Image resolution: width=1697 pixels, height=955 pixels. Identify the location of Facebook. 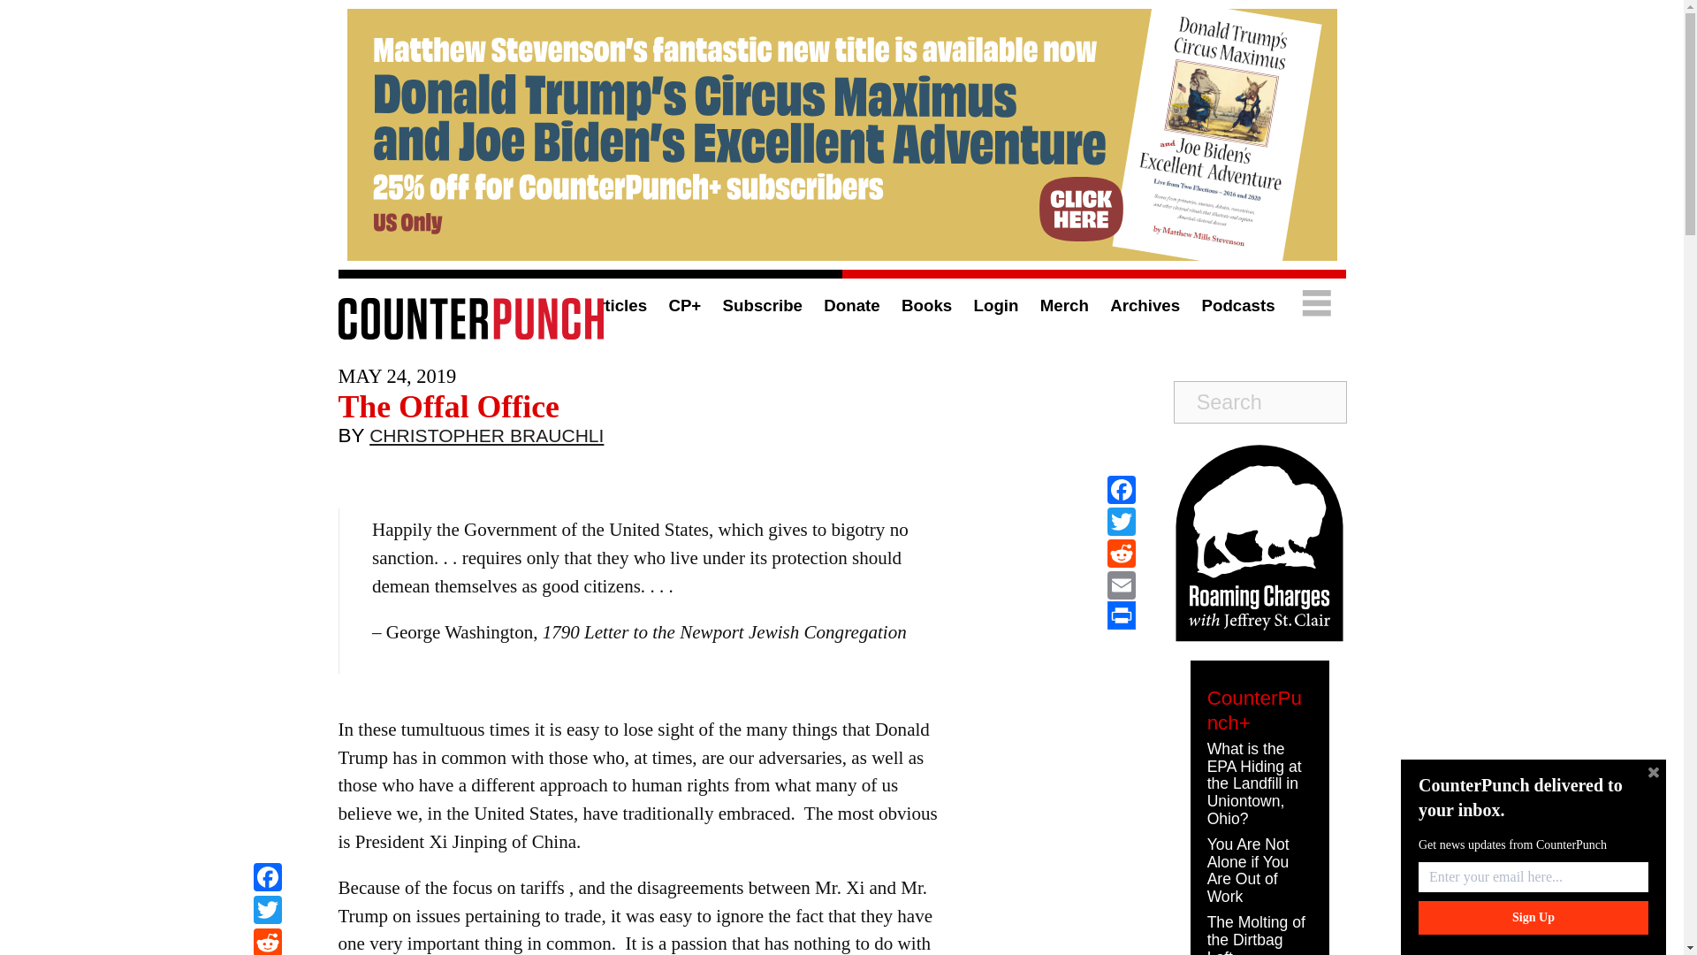
(267, 879).